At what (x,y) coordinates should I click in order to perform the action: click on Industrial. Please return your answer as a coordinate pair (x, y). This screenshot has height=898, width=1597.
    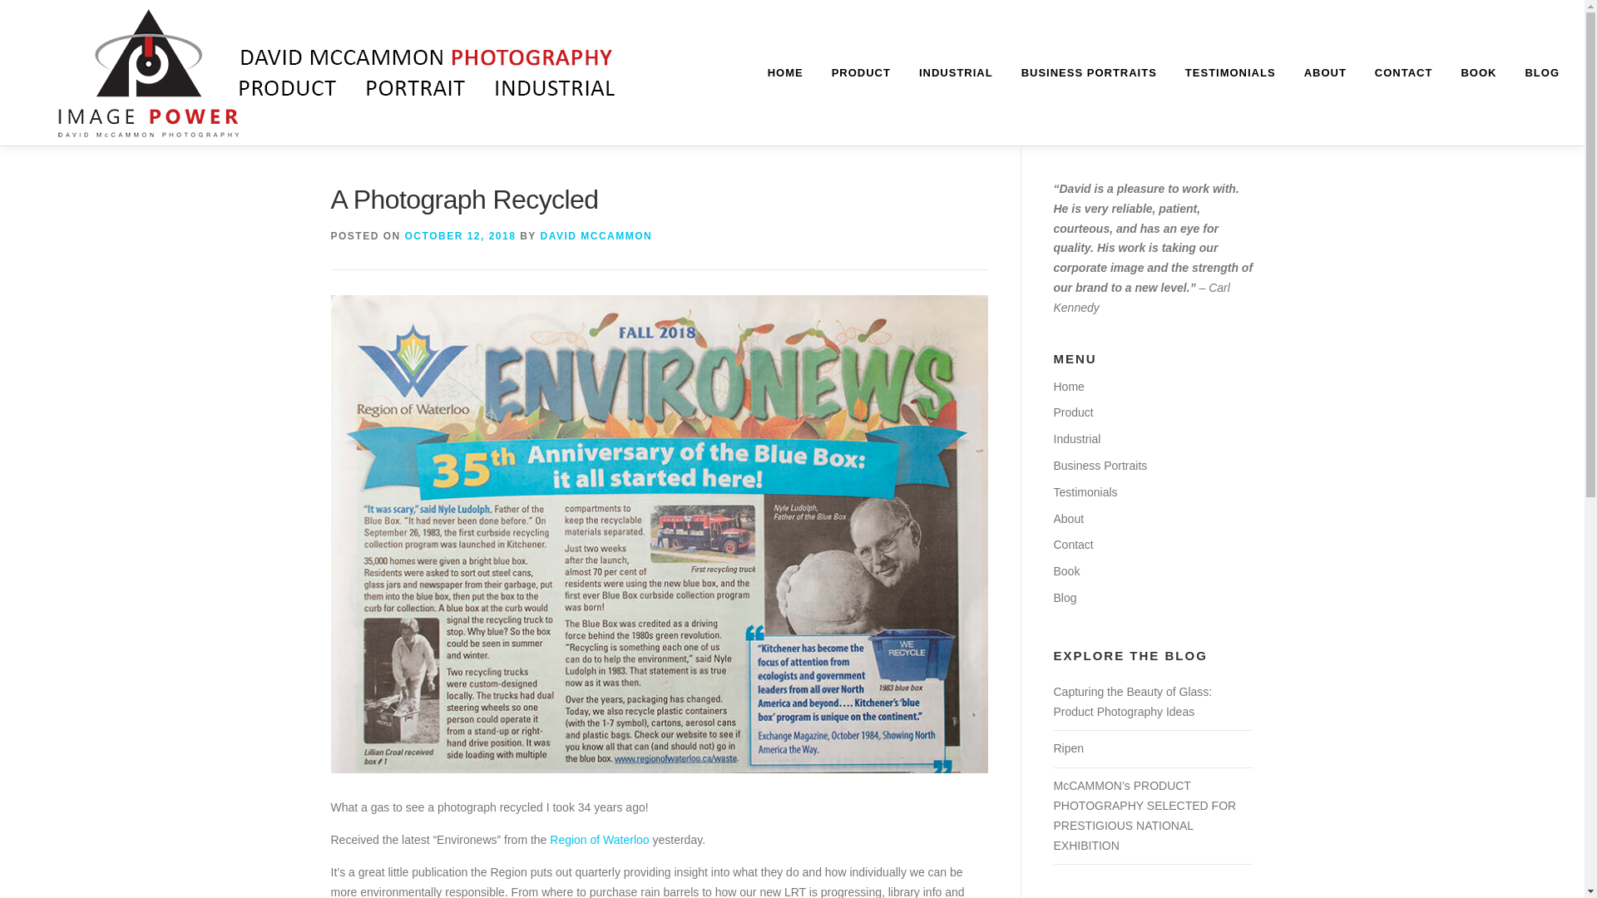
    Looking at the image, I should click on (1076, 438).